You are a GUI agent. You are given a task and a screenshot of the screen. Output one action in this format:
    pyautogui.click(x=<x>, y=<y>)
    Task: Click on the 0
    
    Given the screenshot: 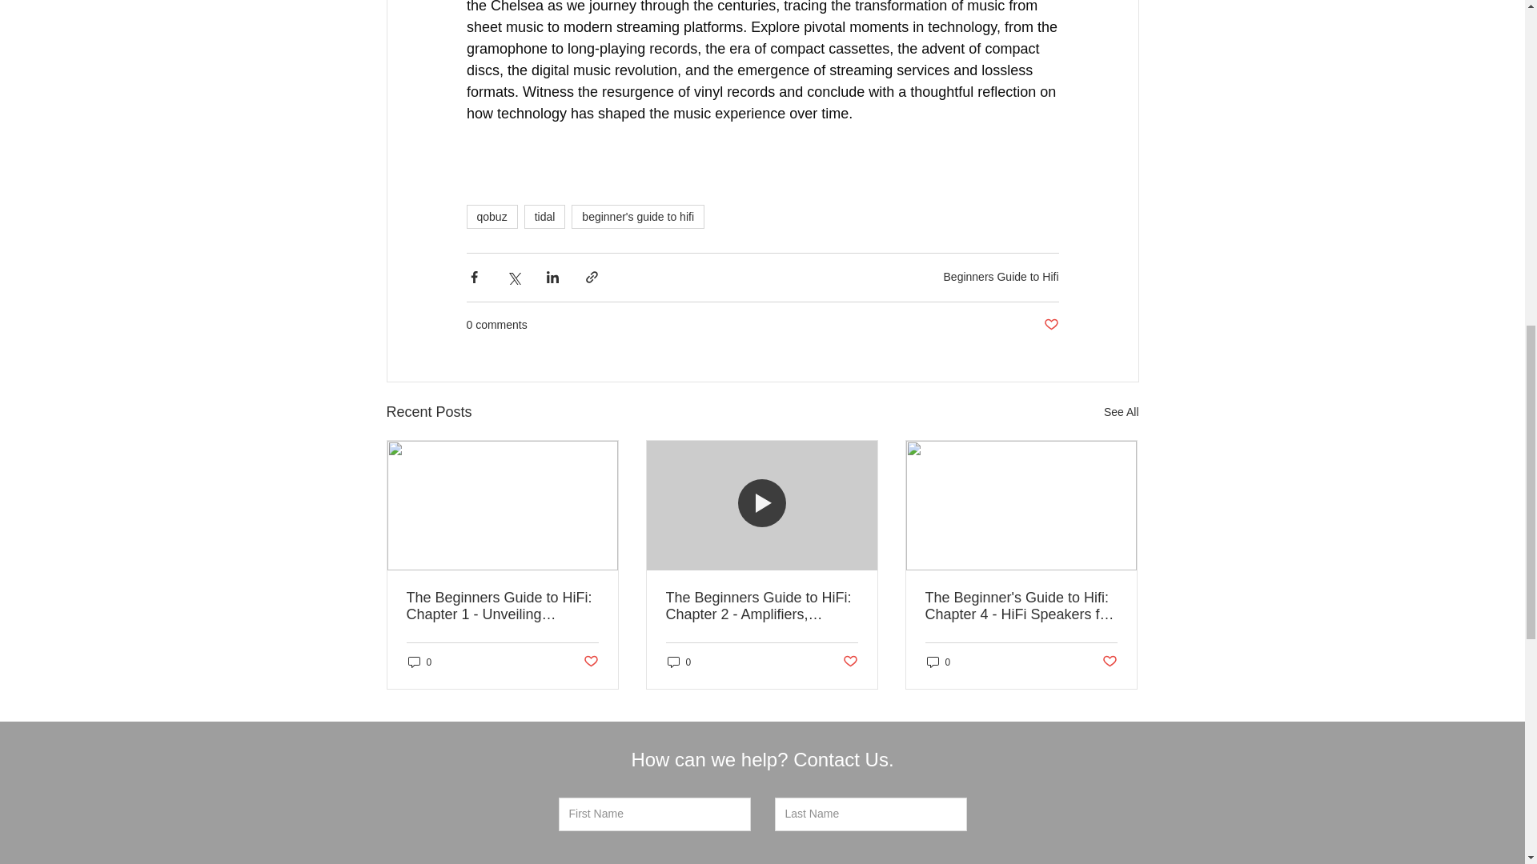 What is the action you would take?
    pyautogui.click(x=419, y=662)
    